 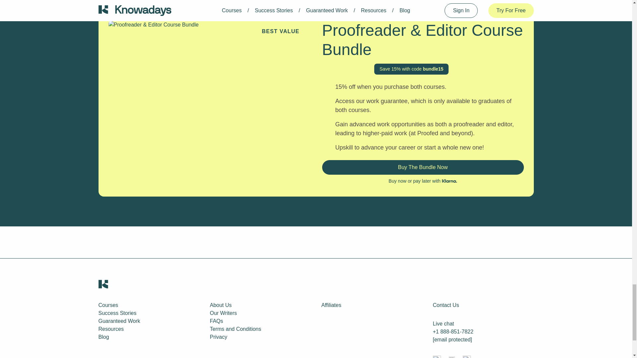 What do you see at coordinates (111, 329) in the screenshot?
I see `Resources` at bounding box center [111, 329].